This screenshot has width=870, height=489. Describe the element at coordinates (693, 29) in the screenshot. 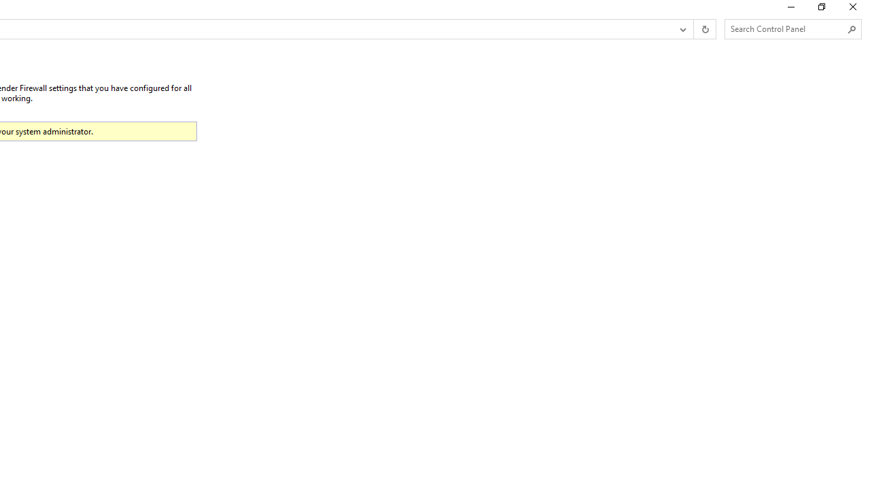

I see `Address band toolbar` at that location.